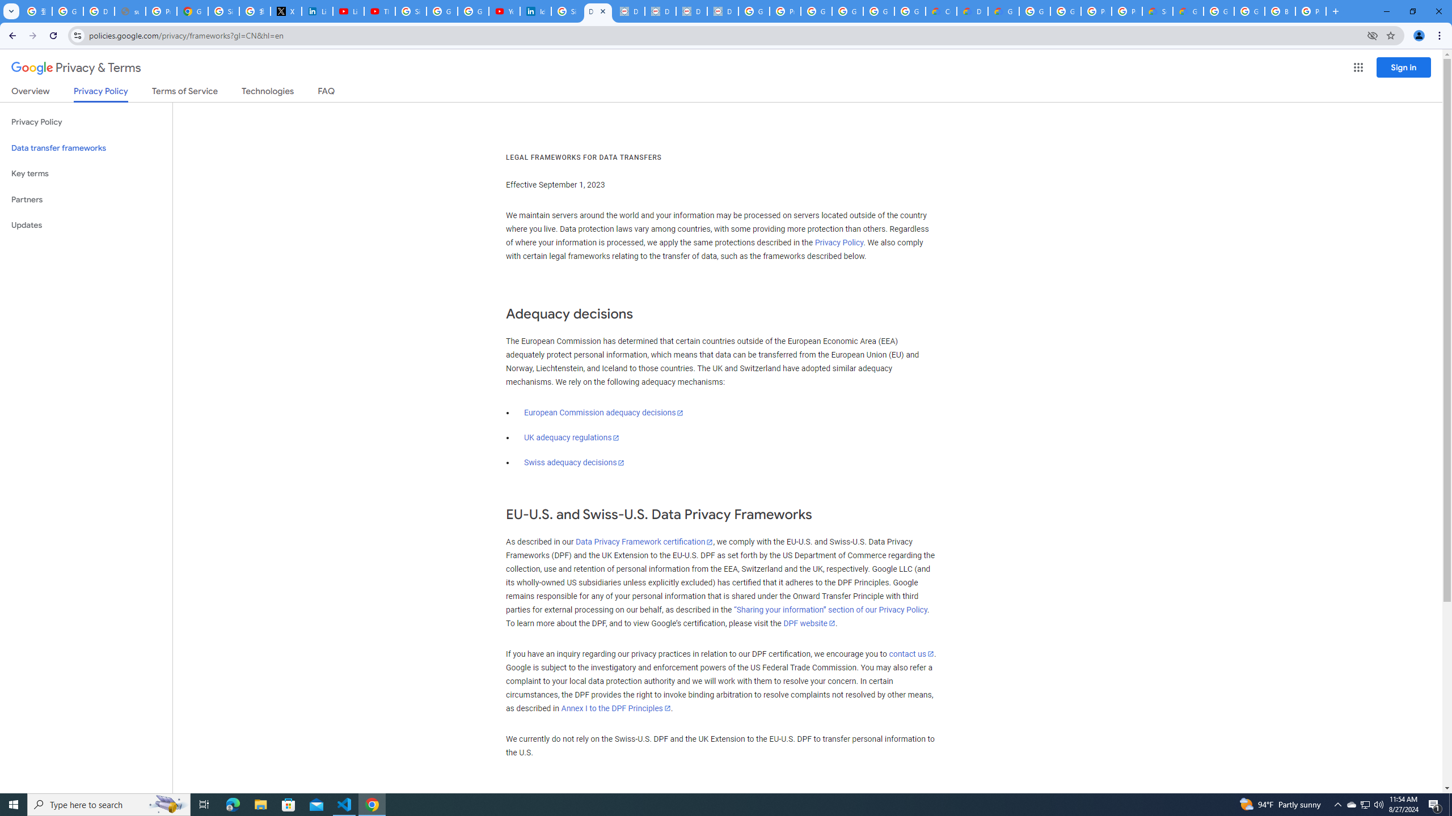 This screenshot has height=816, width=1452. I want to click on Data Privacy Framework, so click(629, 11).